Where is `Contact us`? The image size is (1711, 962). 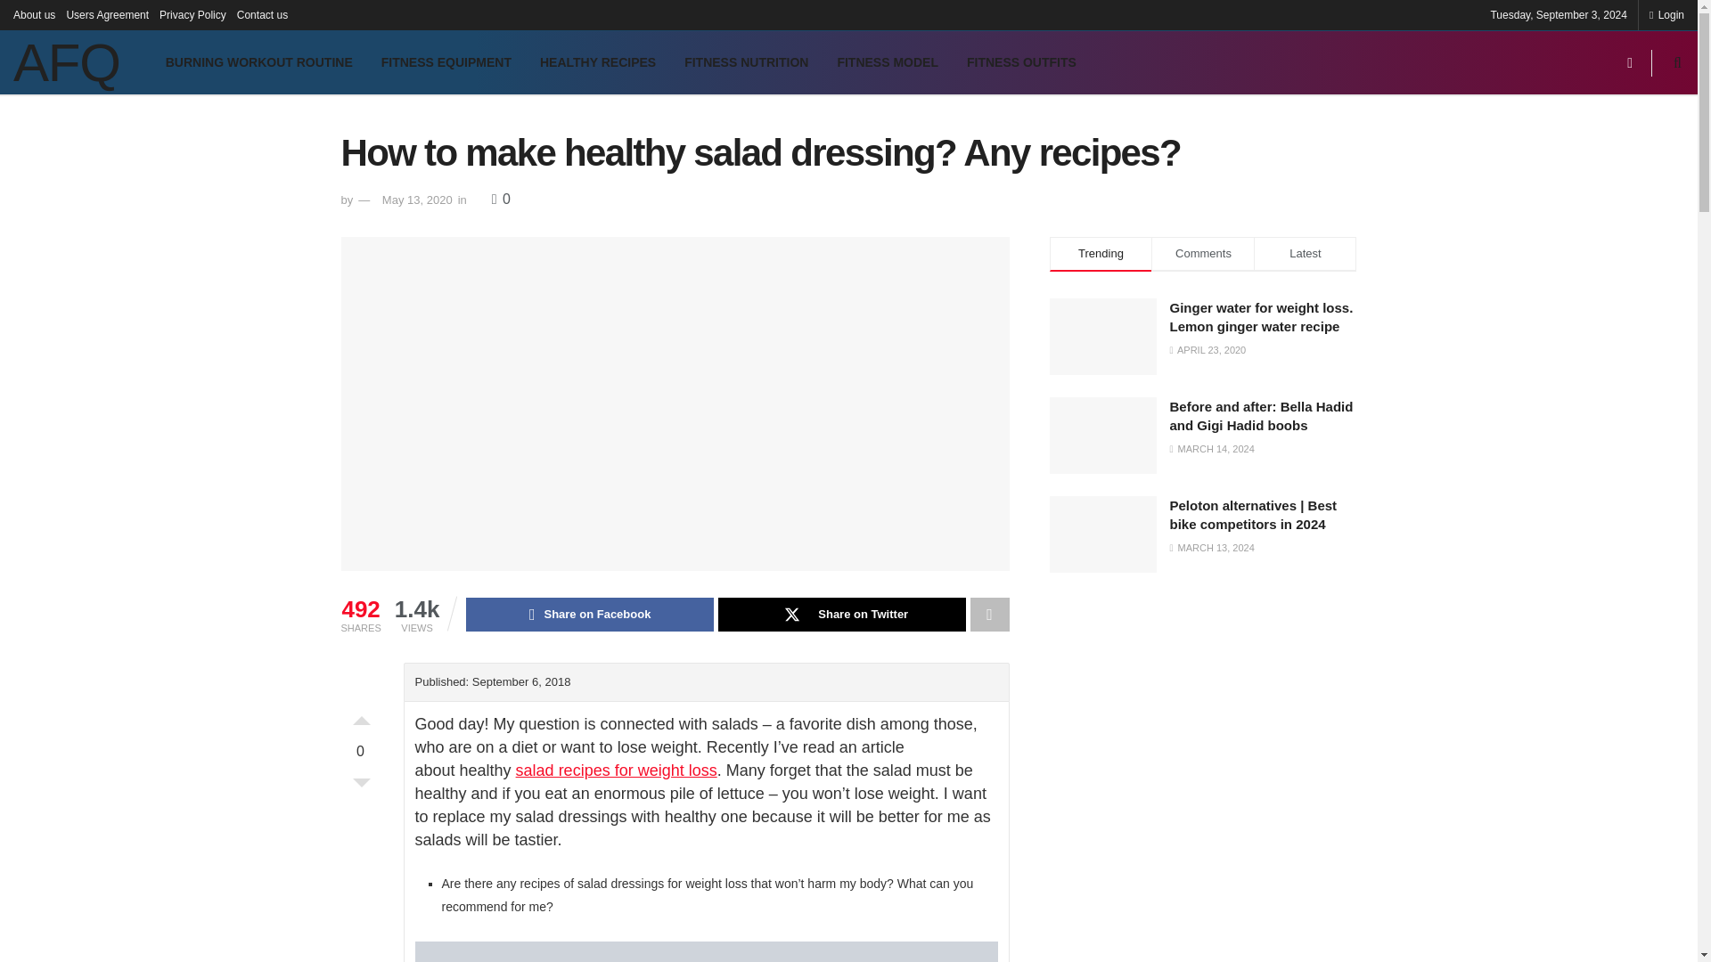
Contact us is located at coordinates (262, 14).